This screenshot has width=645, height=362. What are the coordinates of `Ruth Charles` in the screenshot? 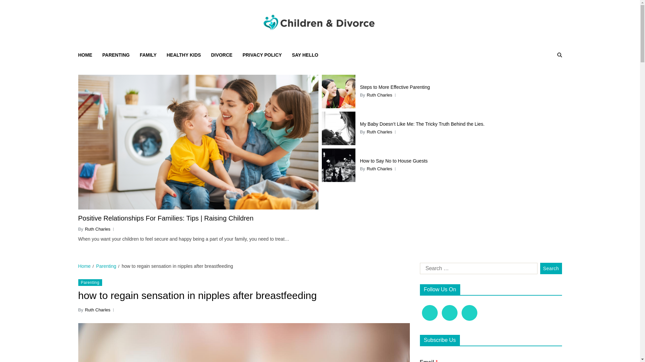 It's located at (380, 132).